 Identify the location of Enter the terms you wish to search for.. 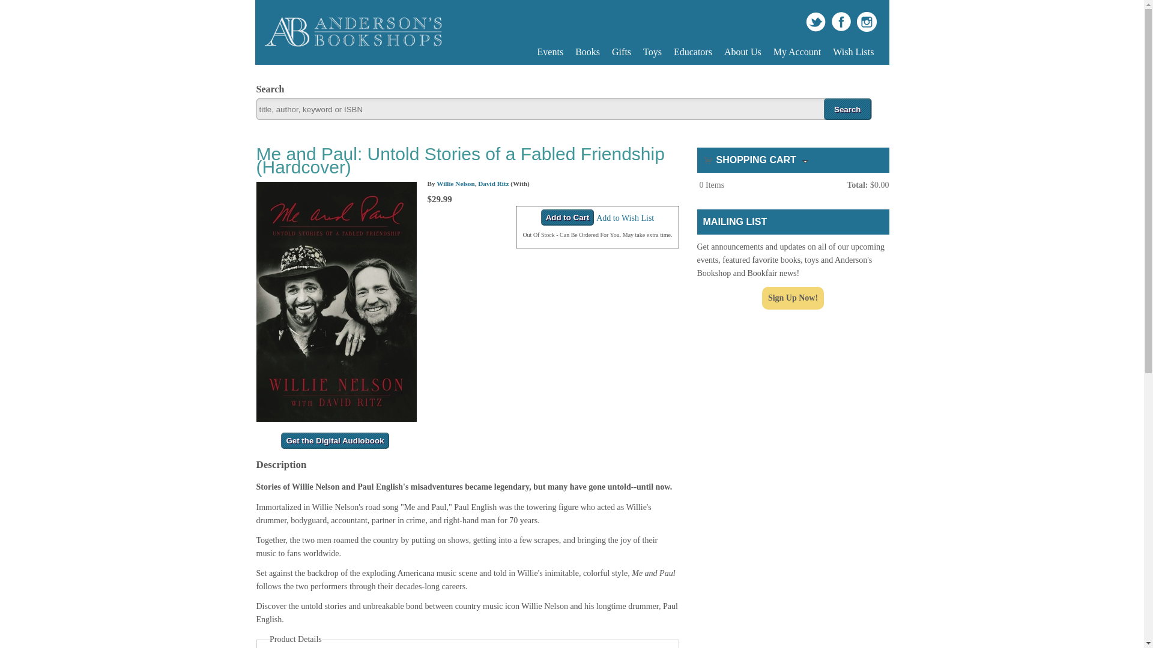
(563, 109).